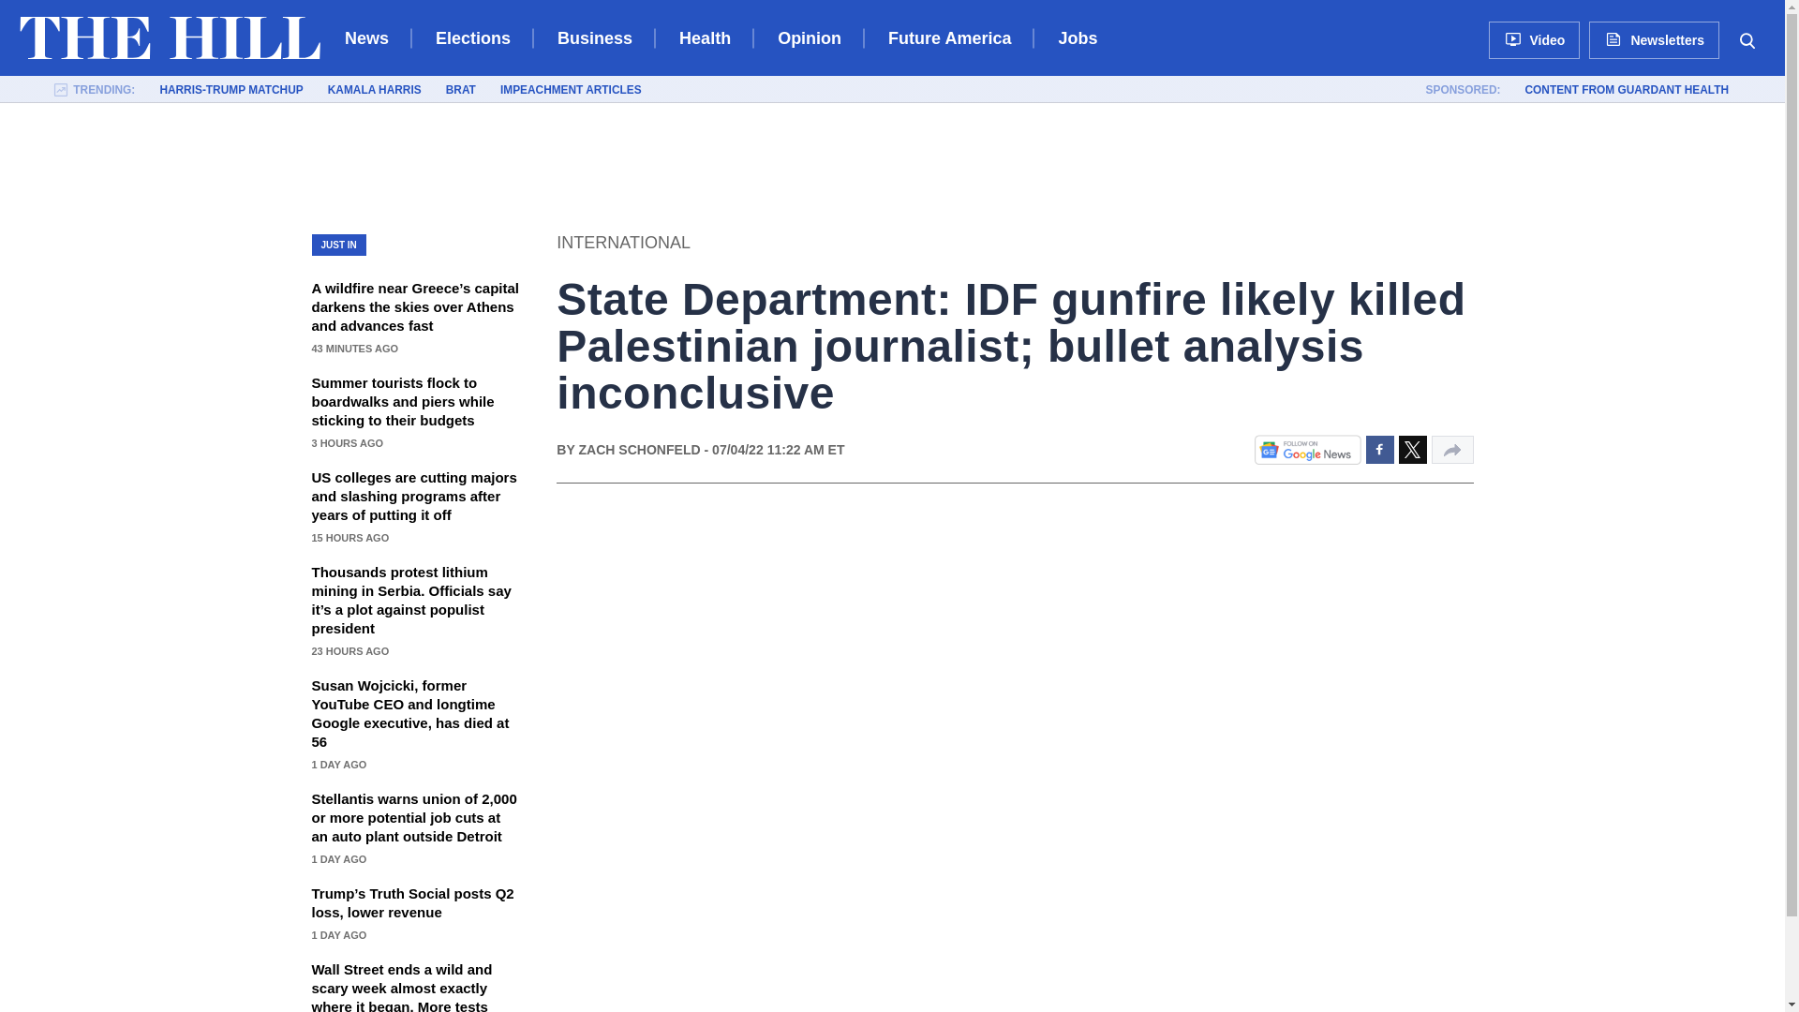  Describe the element at coordinates (623, 242) in the screenshot. I see `International` at that location.